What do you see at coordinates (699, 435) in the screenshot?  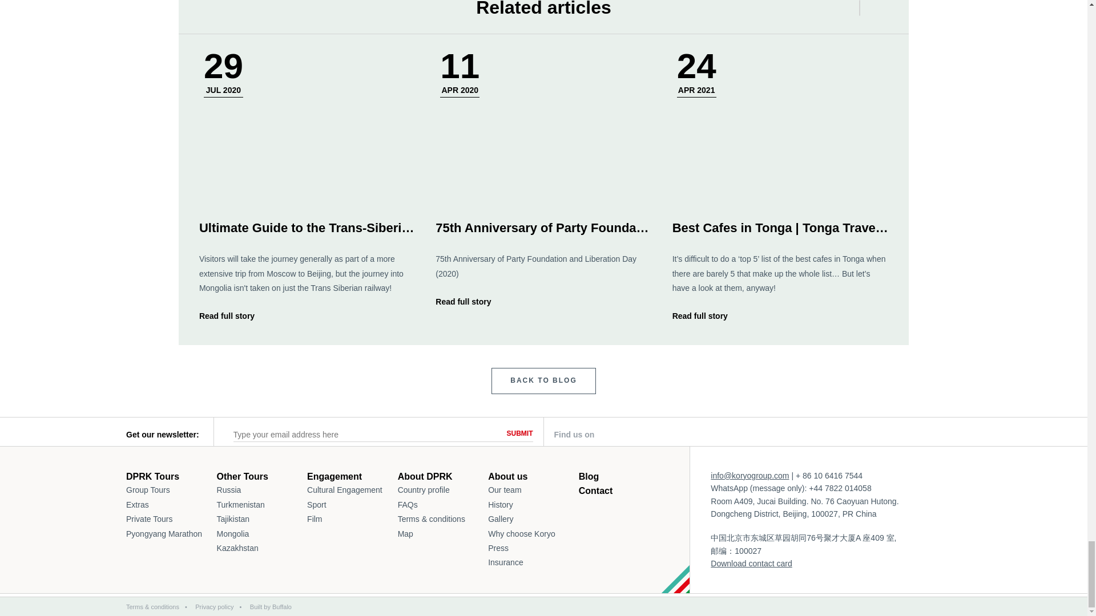 I see `Twitter` at bounding box center [699, 435].